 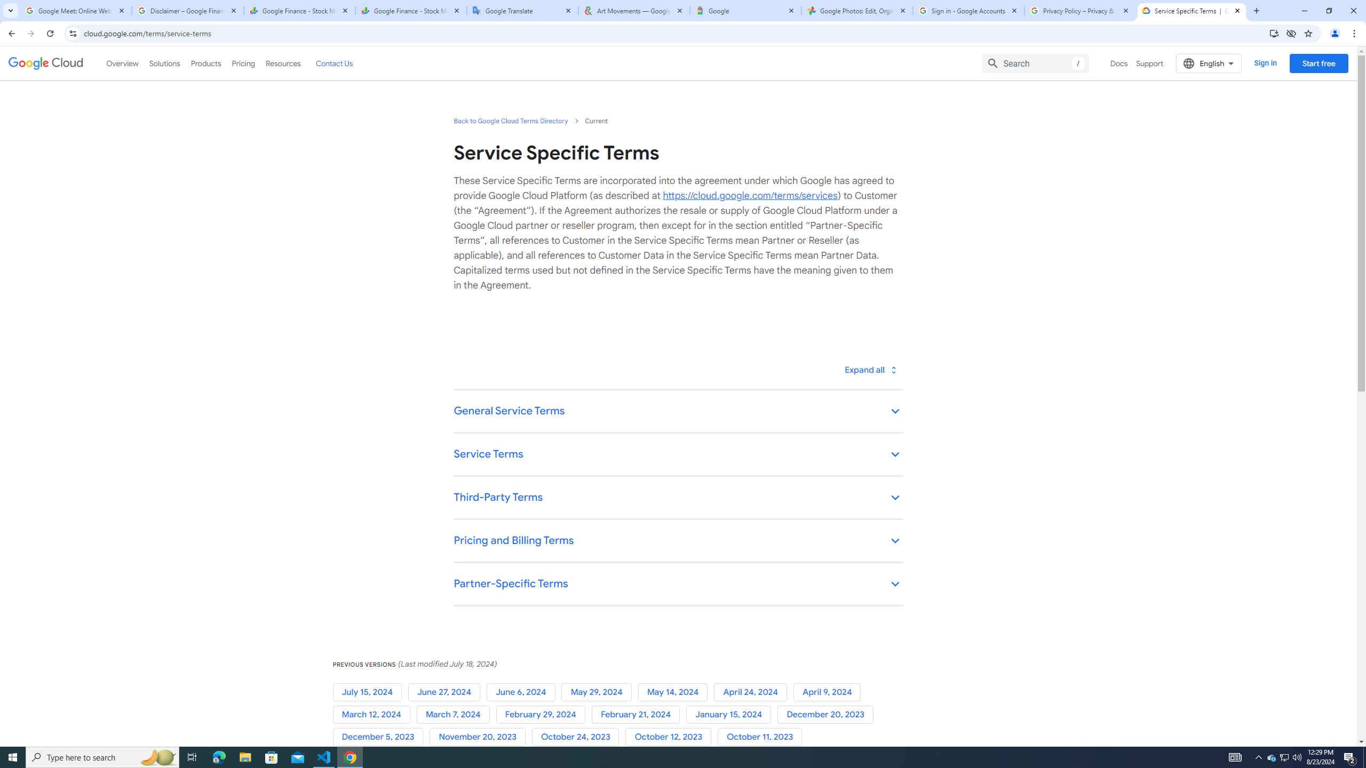 What do you see at coordinates (1319, 63) in the screenshot?
I see `Start free` at bounding box center [1319, 63].